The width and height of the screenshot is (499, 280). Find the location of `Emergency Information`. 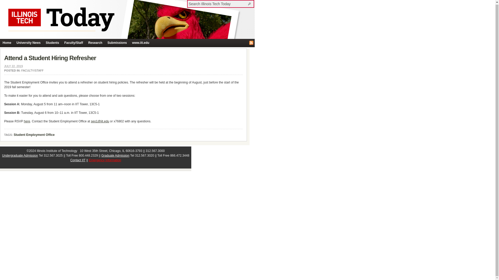

Emergency Information is located at coordinates (105, 160).